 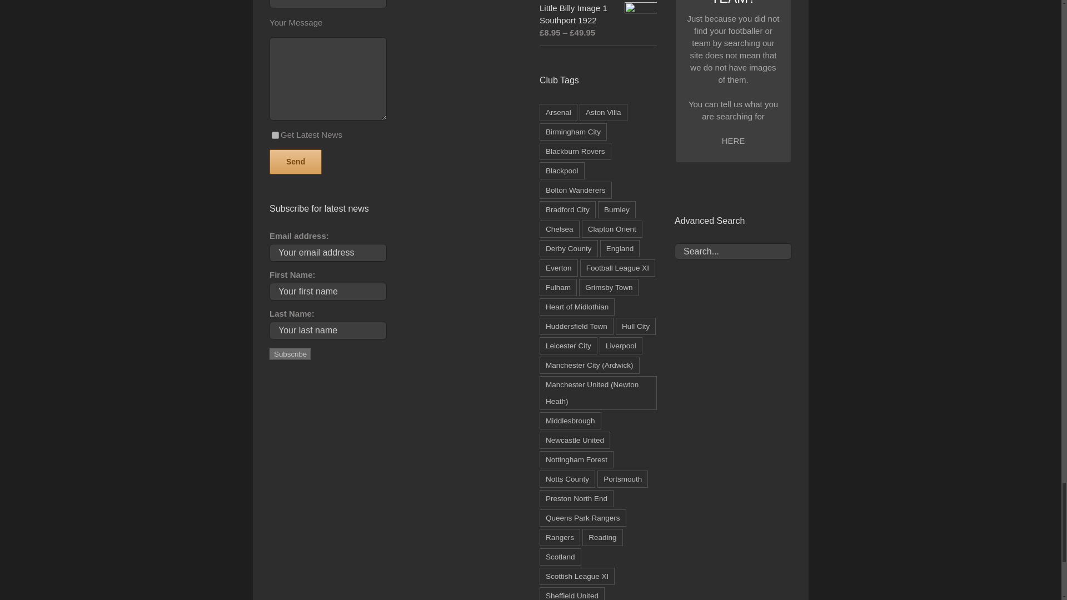 What do you see at coordinates (296, 162) in the screenshot?
I see `Send` at bounding box center [296, 162].